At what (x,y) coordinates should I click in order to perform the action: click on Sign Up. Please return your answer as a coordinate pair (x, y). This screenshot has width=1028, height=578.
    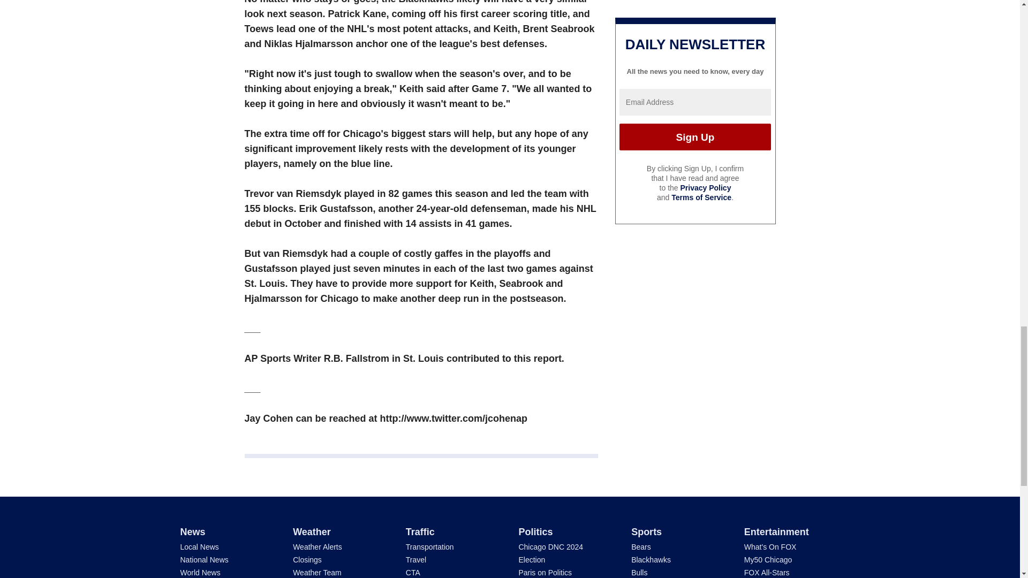
    Looking at the image, I should click on (695, 137).